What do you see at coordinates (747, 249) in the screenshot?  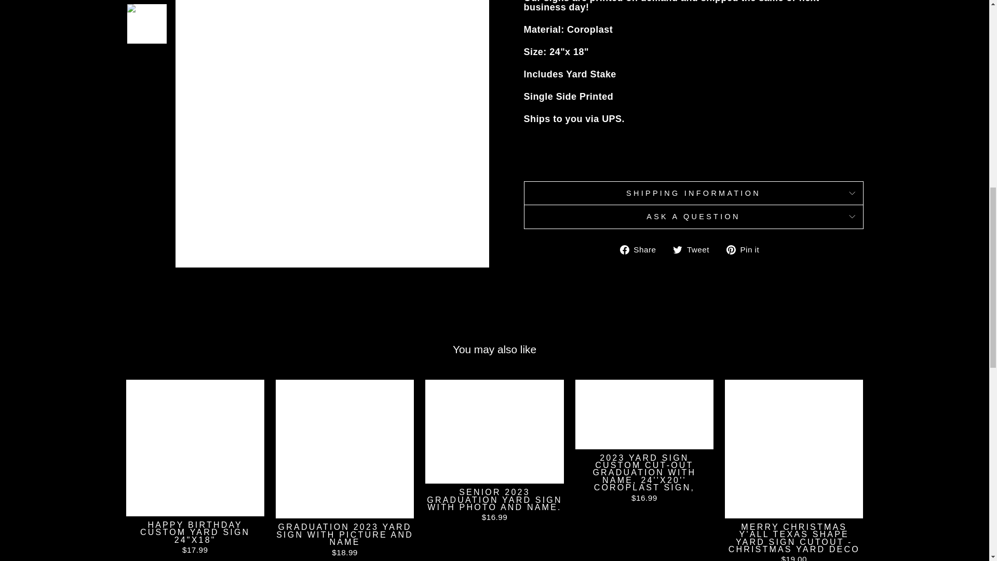 I see `ASK A QUESTION` at bounding box center [747, 249].